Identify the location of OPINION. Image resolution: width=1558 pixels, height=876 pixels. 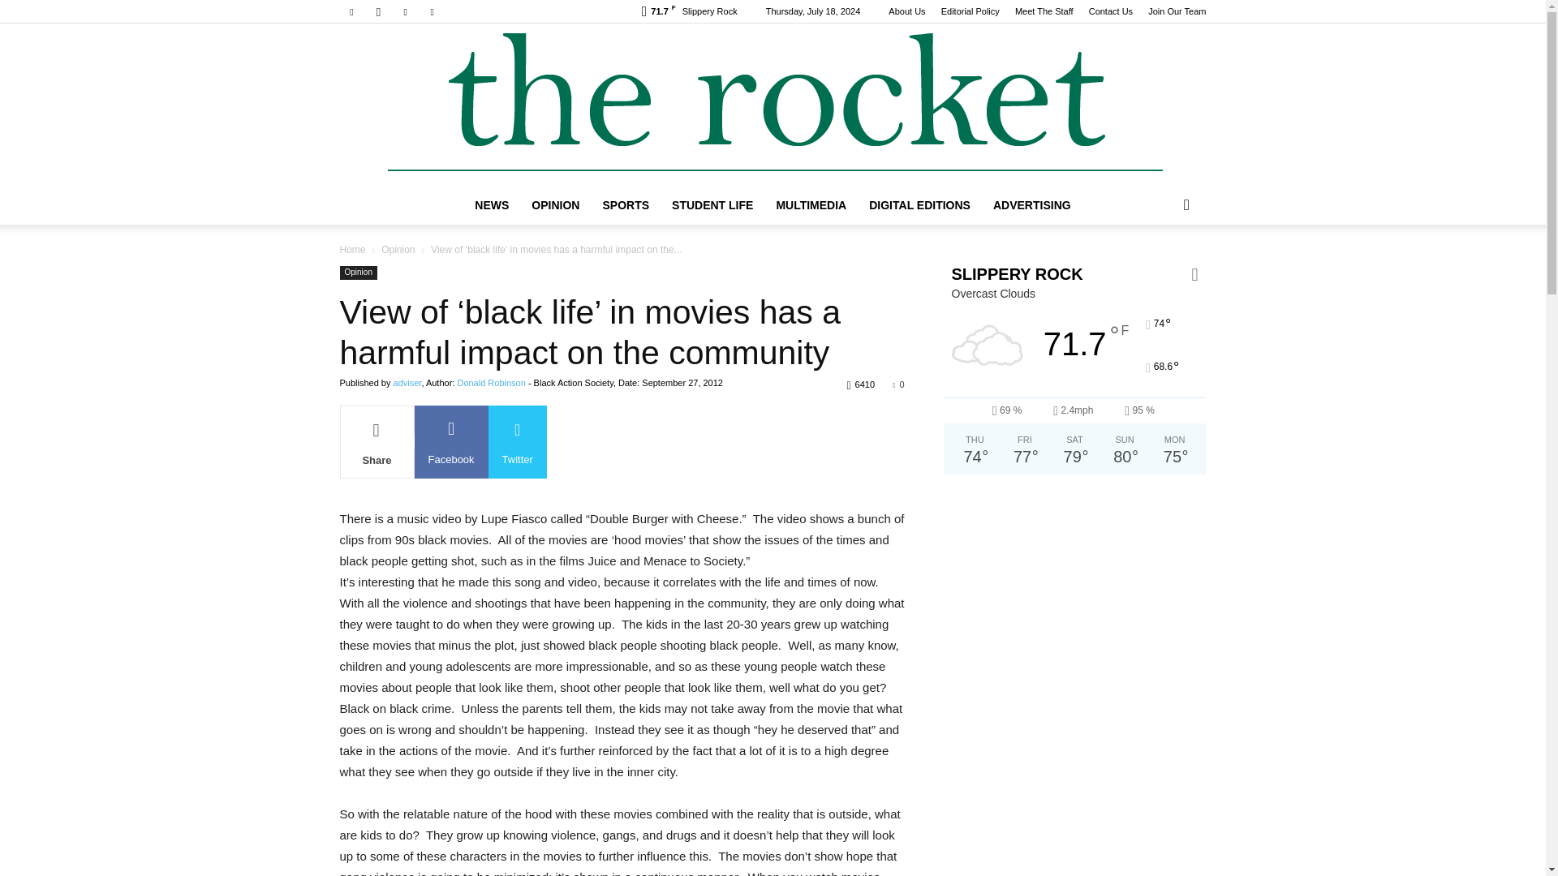
(555, 204).